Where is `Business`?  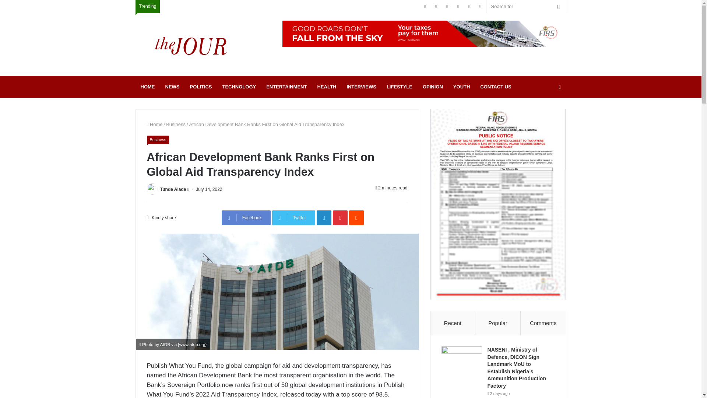
Business is located at coordinates (158, 140).